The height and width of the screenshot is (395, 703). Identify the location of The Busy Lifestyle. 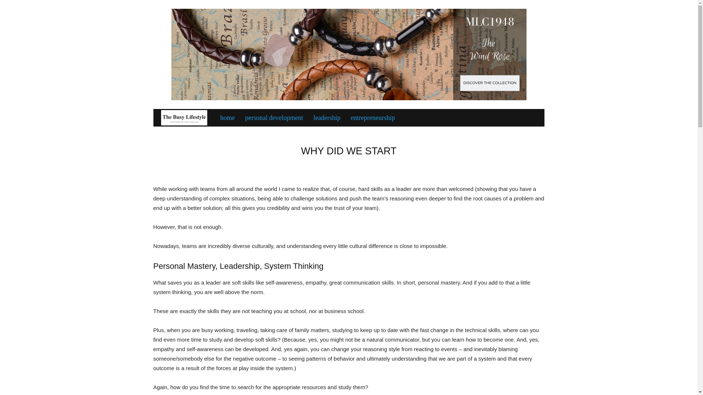
(184, 118).